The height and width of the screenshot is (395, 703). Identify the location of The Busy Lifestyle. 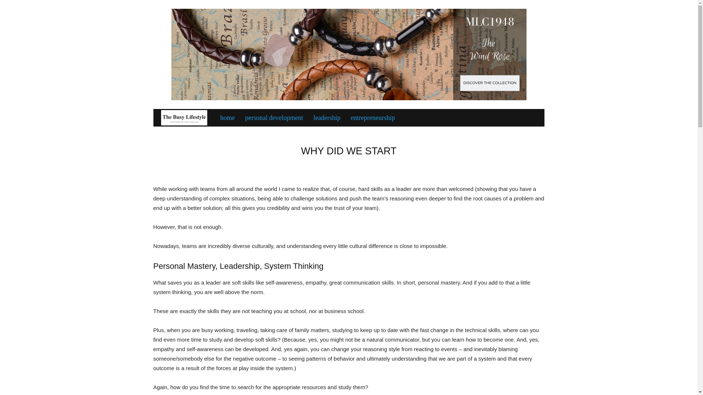
(184, 118).